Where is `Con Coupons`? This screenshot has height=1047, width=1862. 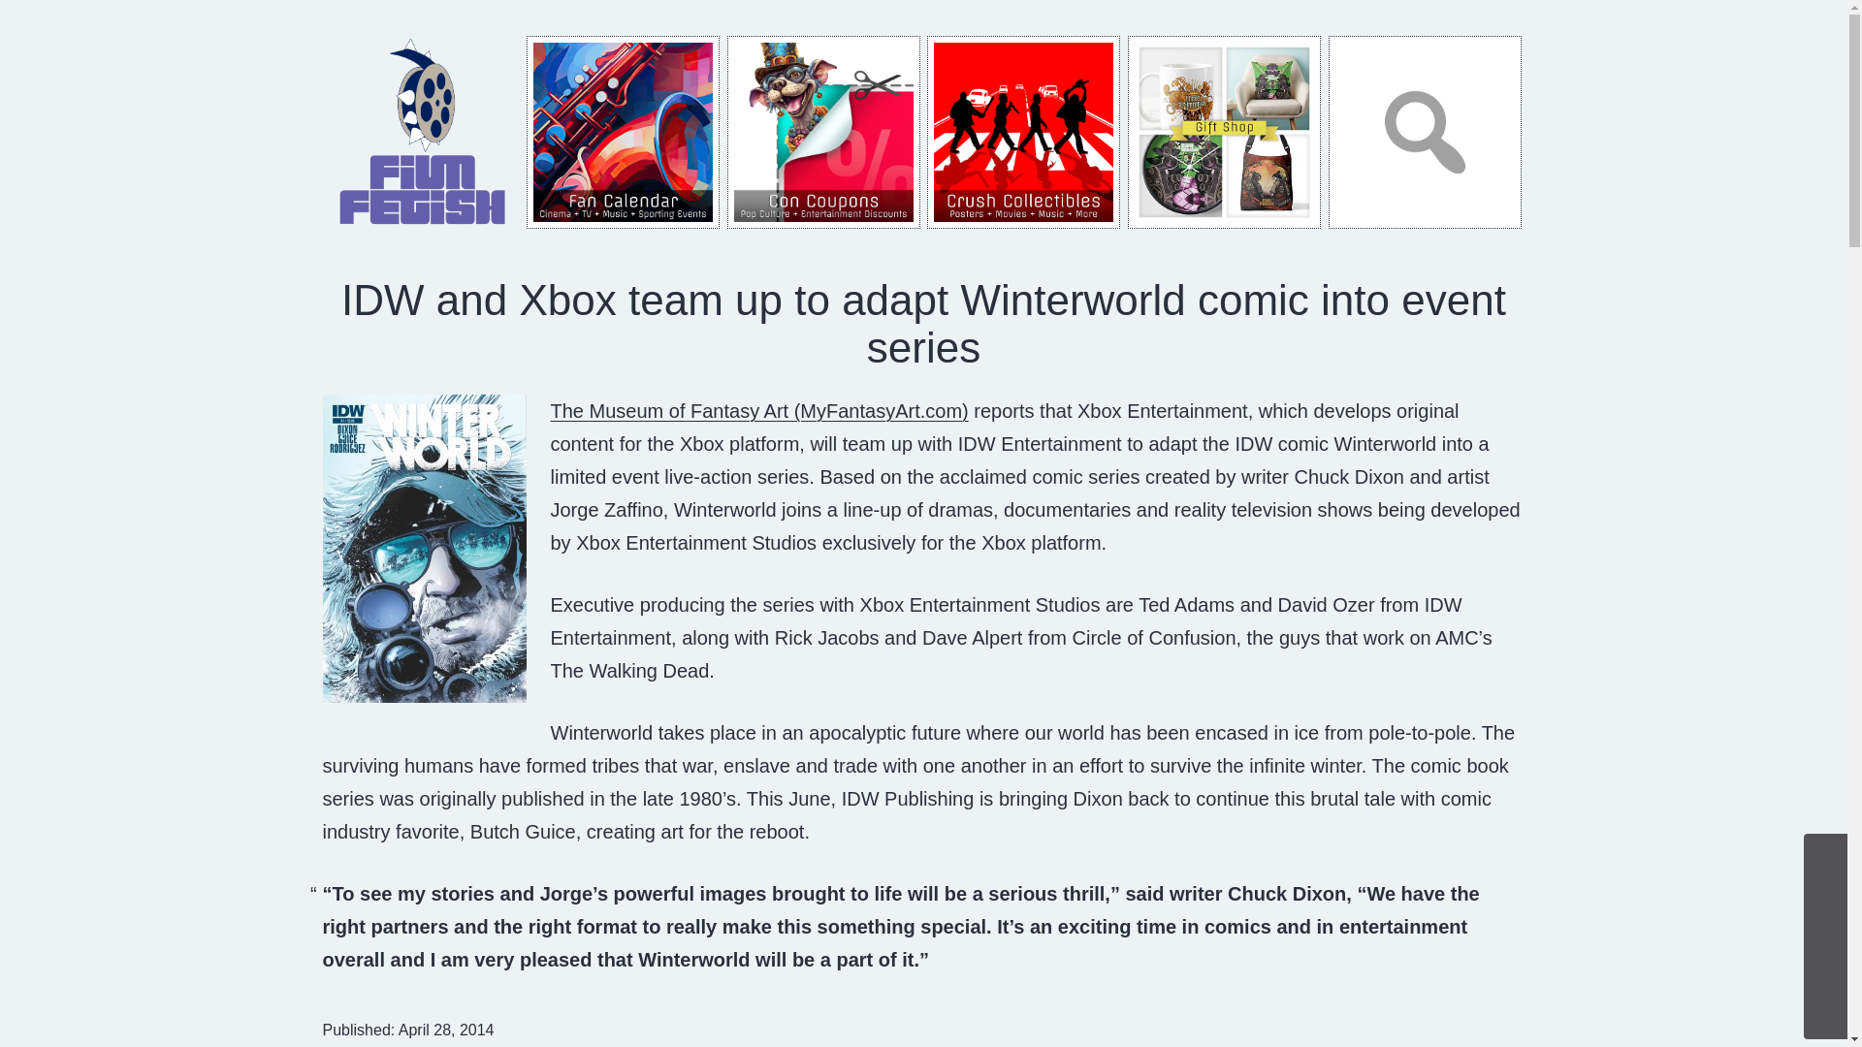
Con Coupons is located at coordinates (823, 132).